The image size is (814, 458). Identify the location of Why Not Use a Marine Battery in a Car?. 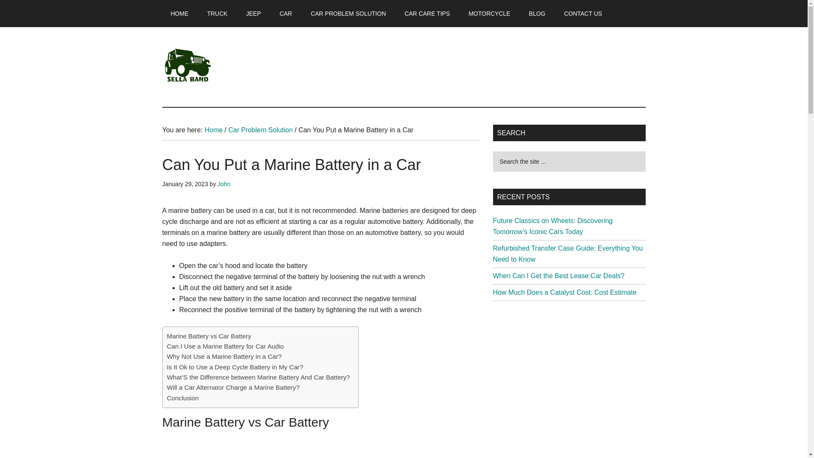
(224, 357).